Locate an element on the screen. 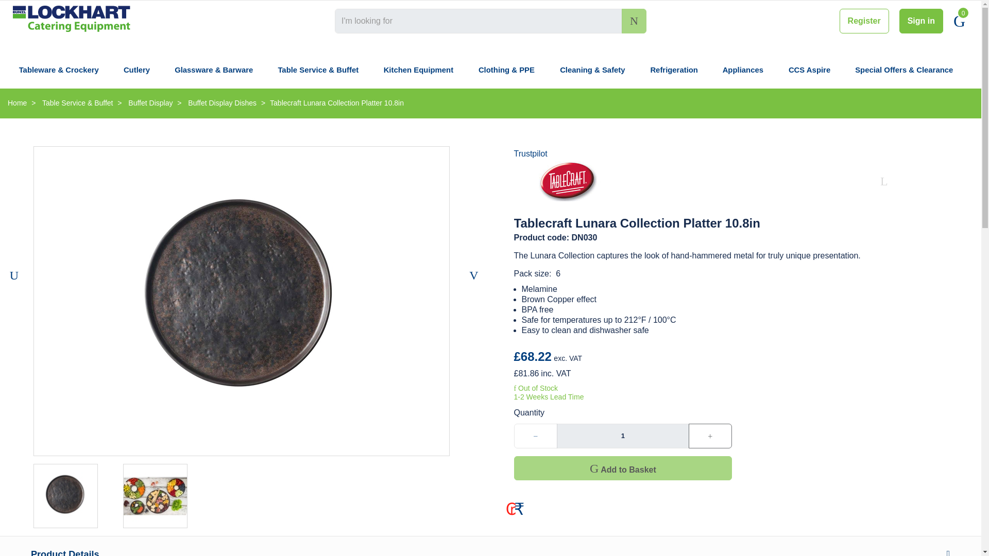  1 is located at coordinates (622, 436).